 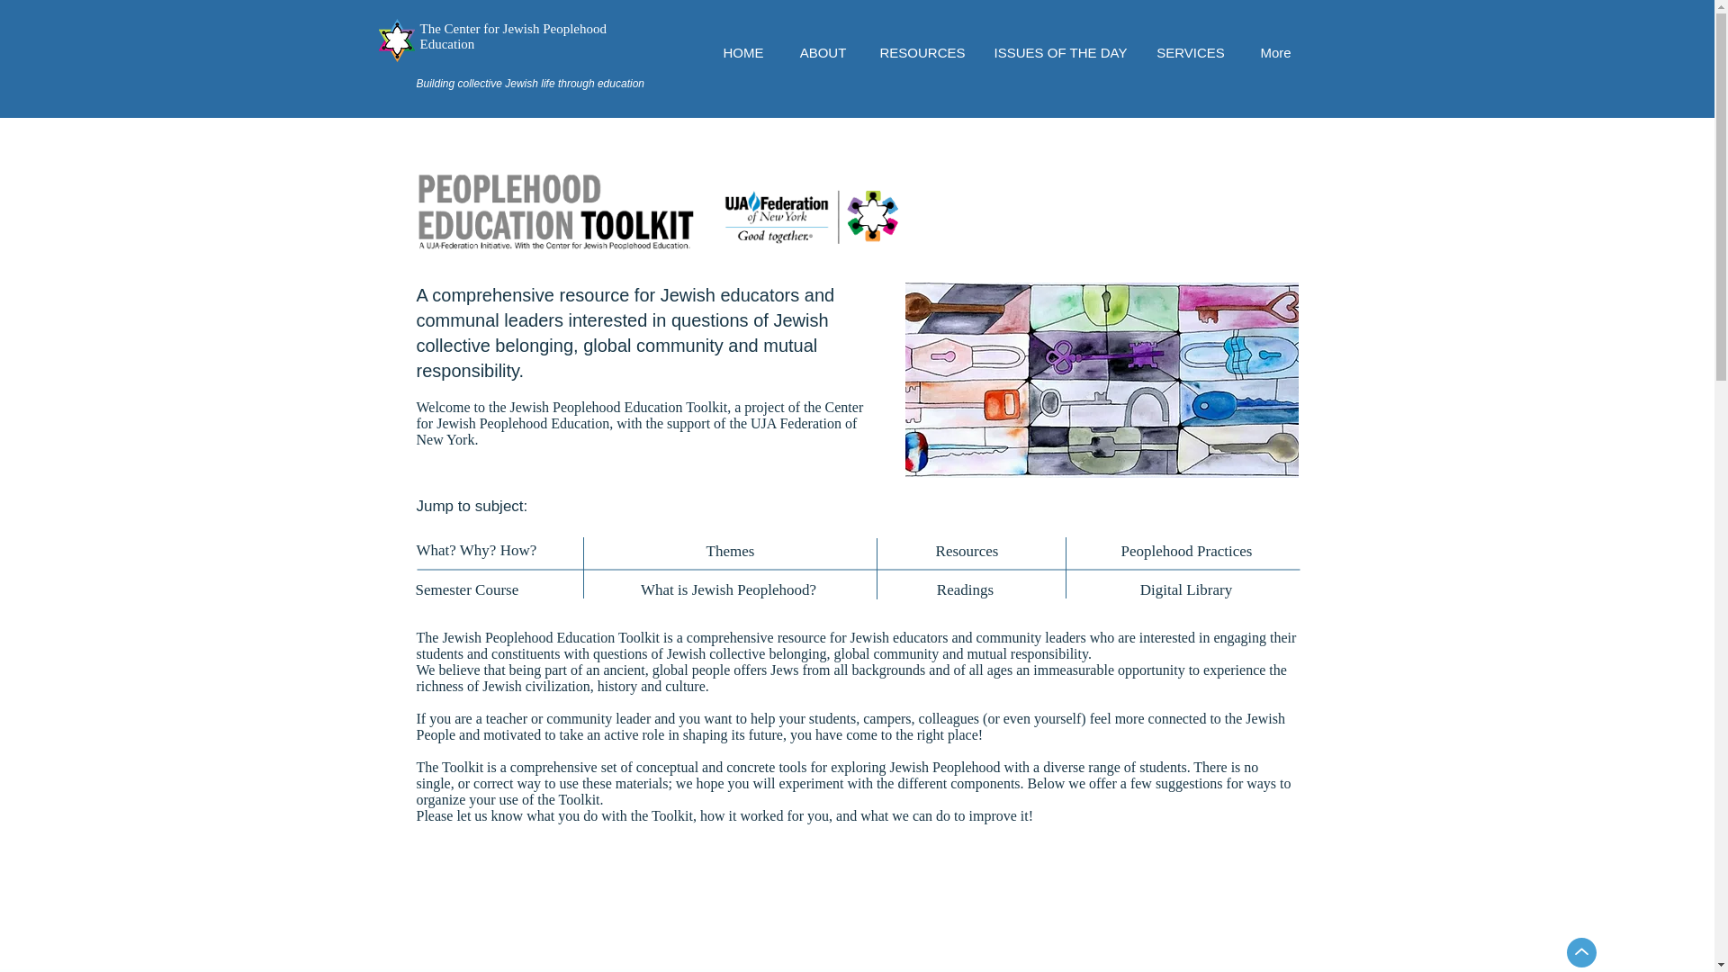 What do you see at coordinates (468, 589) in the screenshot?
I see `Semester Course` at bounding box center [468, 589].